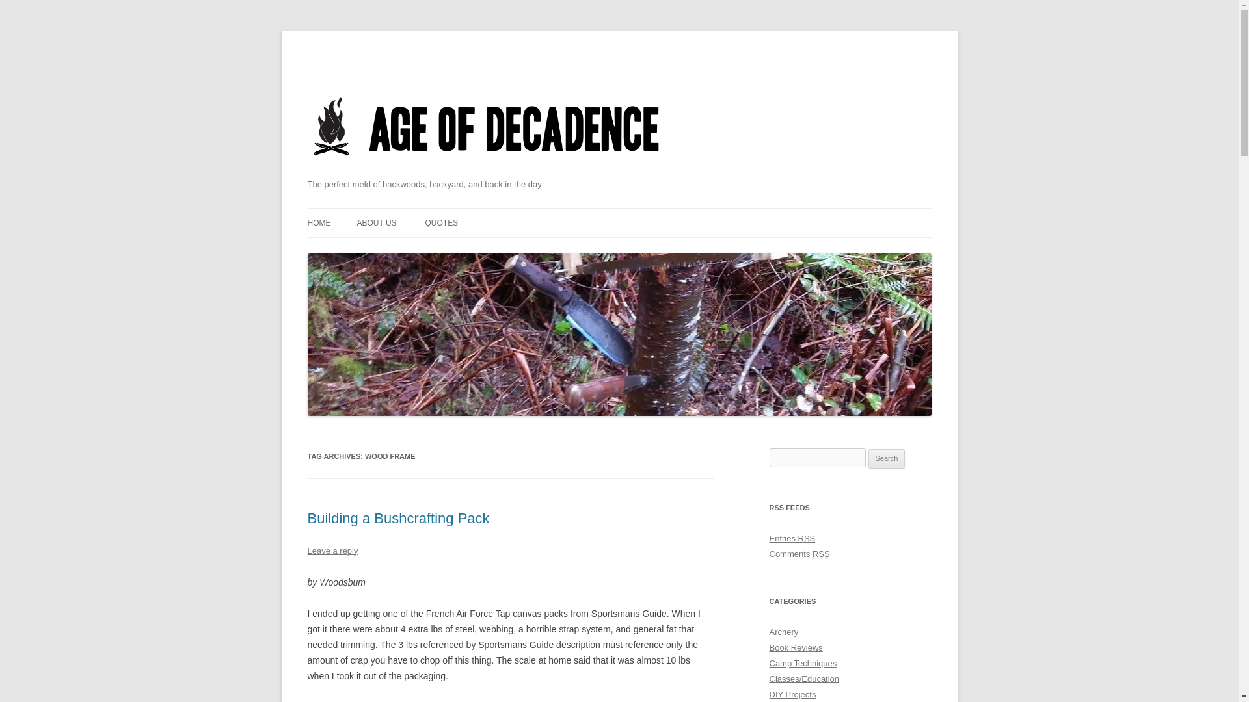 The height and width of the screenshot is (702, 1249). What do you see at coordinates (332, 551) in the screenshot?
I see `Leave a reply` at bounding box center [332, 551].